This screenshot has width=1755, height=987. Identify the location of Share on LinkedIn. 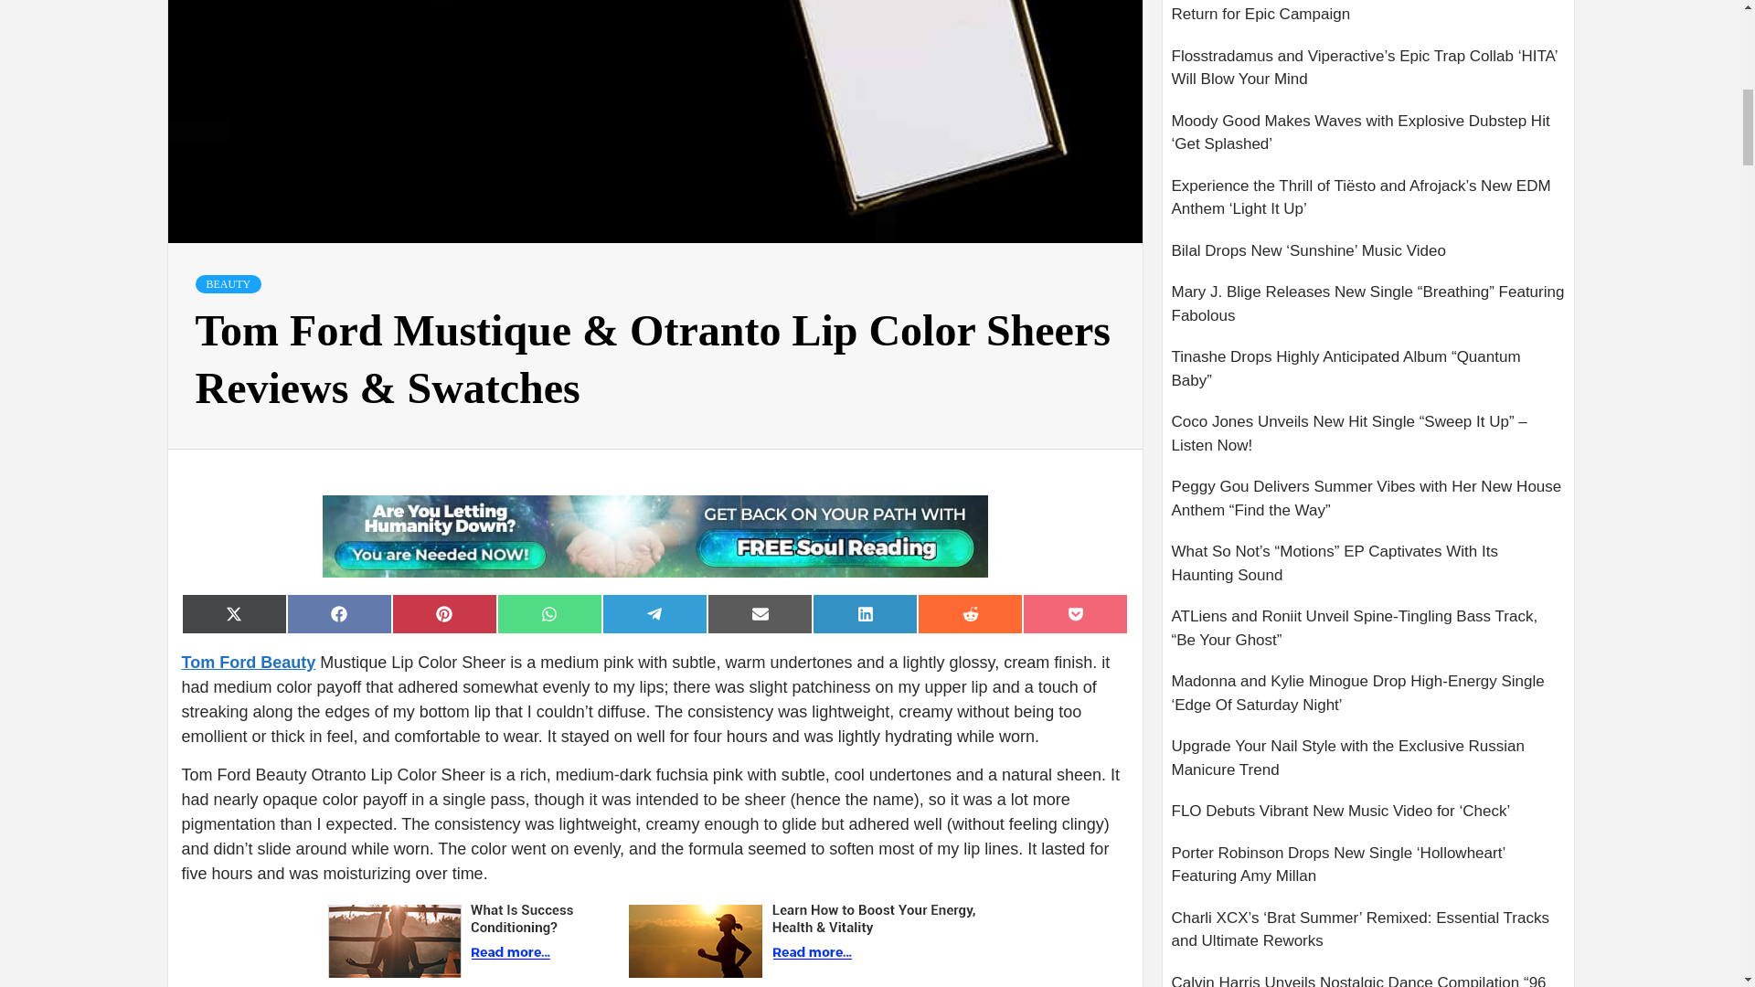
(865, 614).